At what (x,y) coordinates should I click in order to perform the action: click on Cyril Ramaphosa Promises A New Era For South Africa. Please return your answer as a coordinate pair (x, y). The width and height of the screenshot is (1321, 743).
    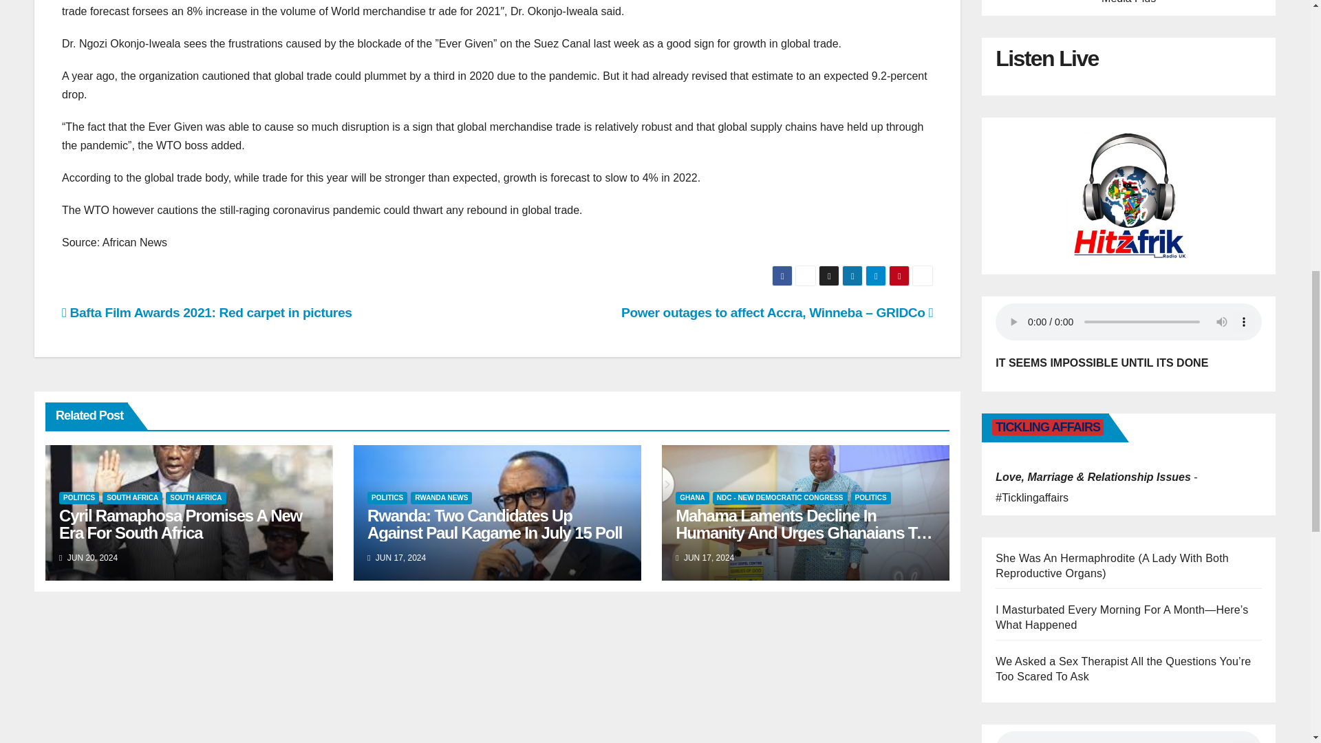
    Looking at the image, I should click on (180, 524).